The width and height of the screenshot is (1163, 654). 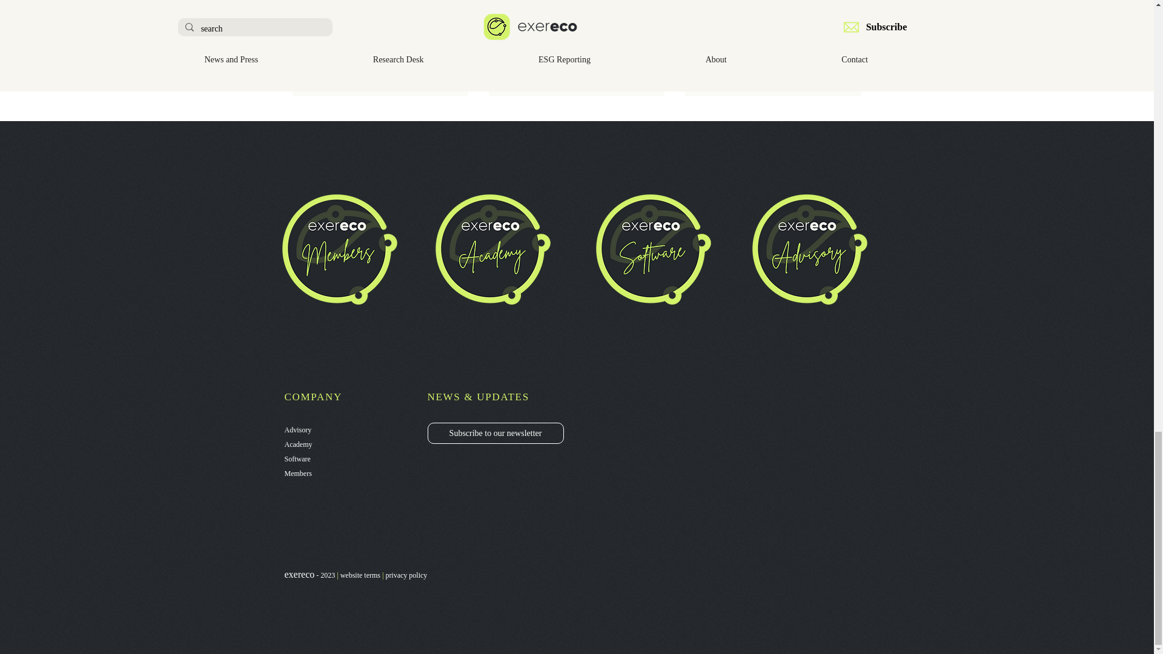 I want to click on Software, so click(x=297, y=458).